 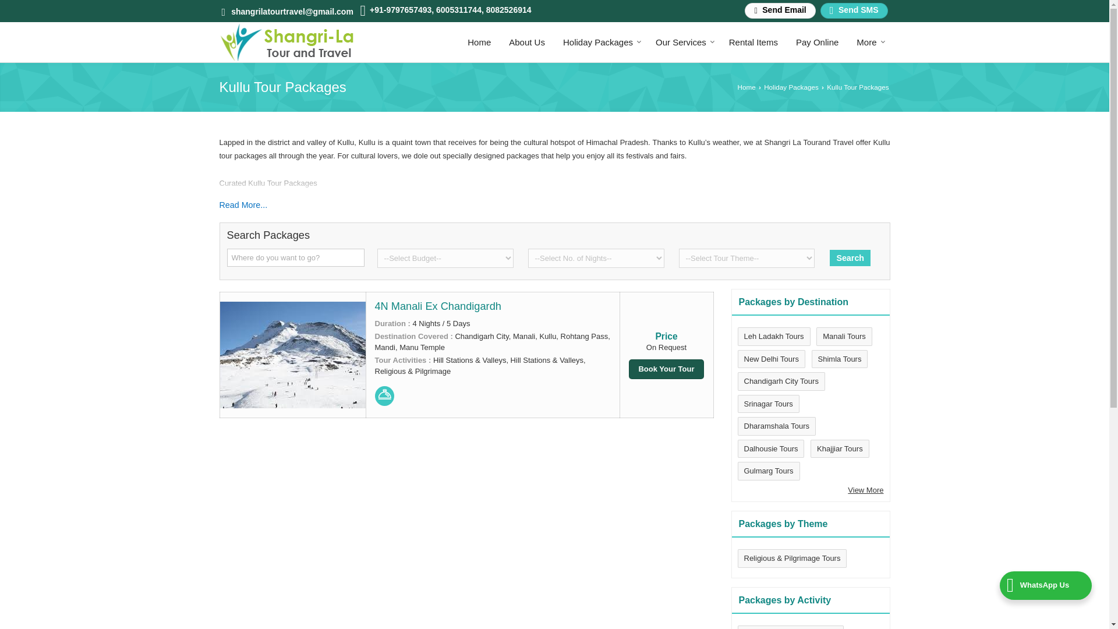 I want to click on Holiday Packages, so click(x=600, y=42).